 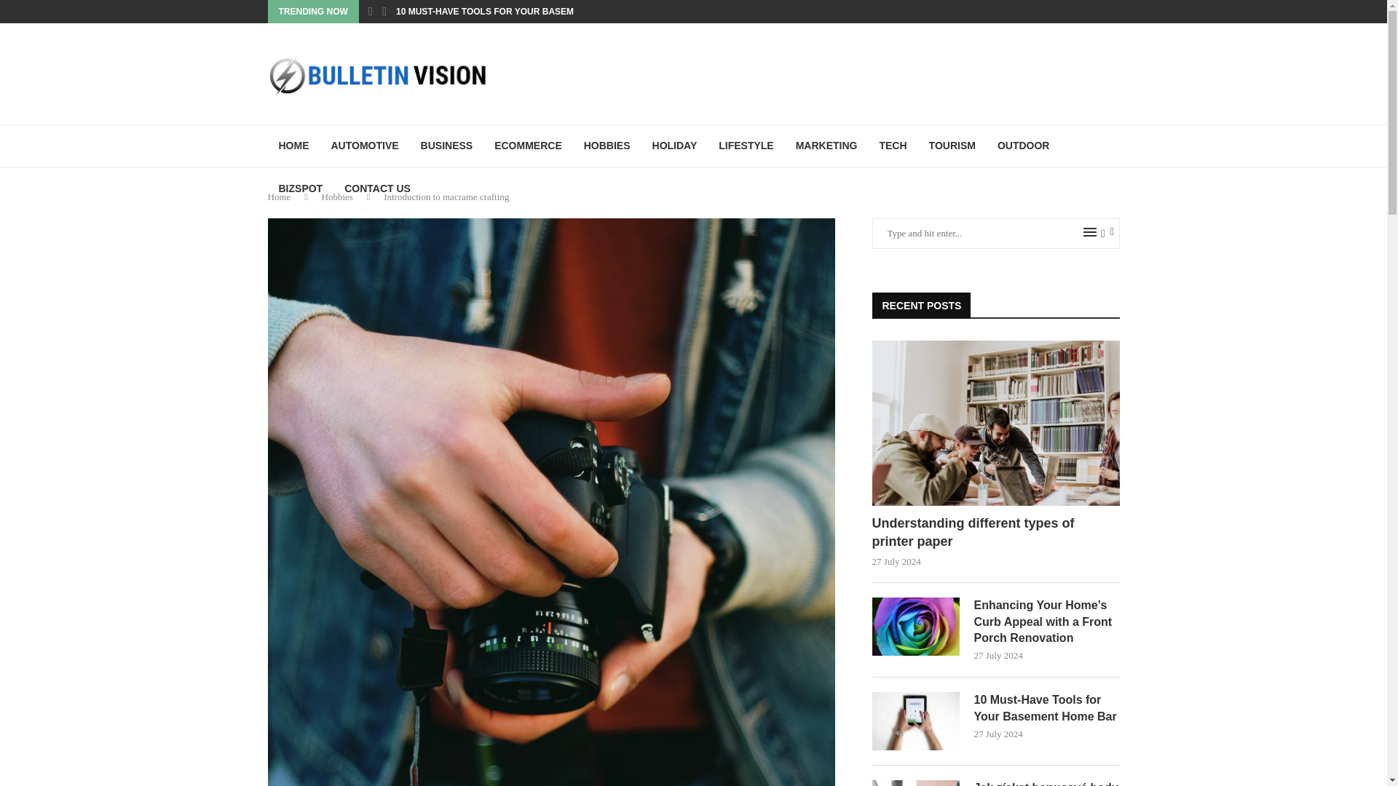 I want to click on Understanding different types of printer paper, so click(x=996, y=423).